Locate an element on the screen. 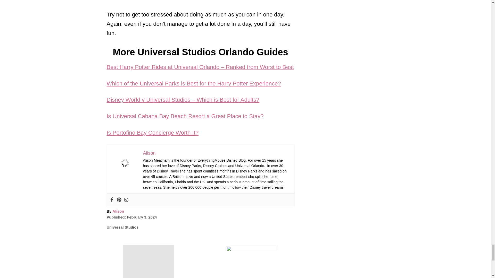 The height and width of the screenshot is (278, 495). Alison is located at coordinates (149, 153).